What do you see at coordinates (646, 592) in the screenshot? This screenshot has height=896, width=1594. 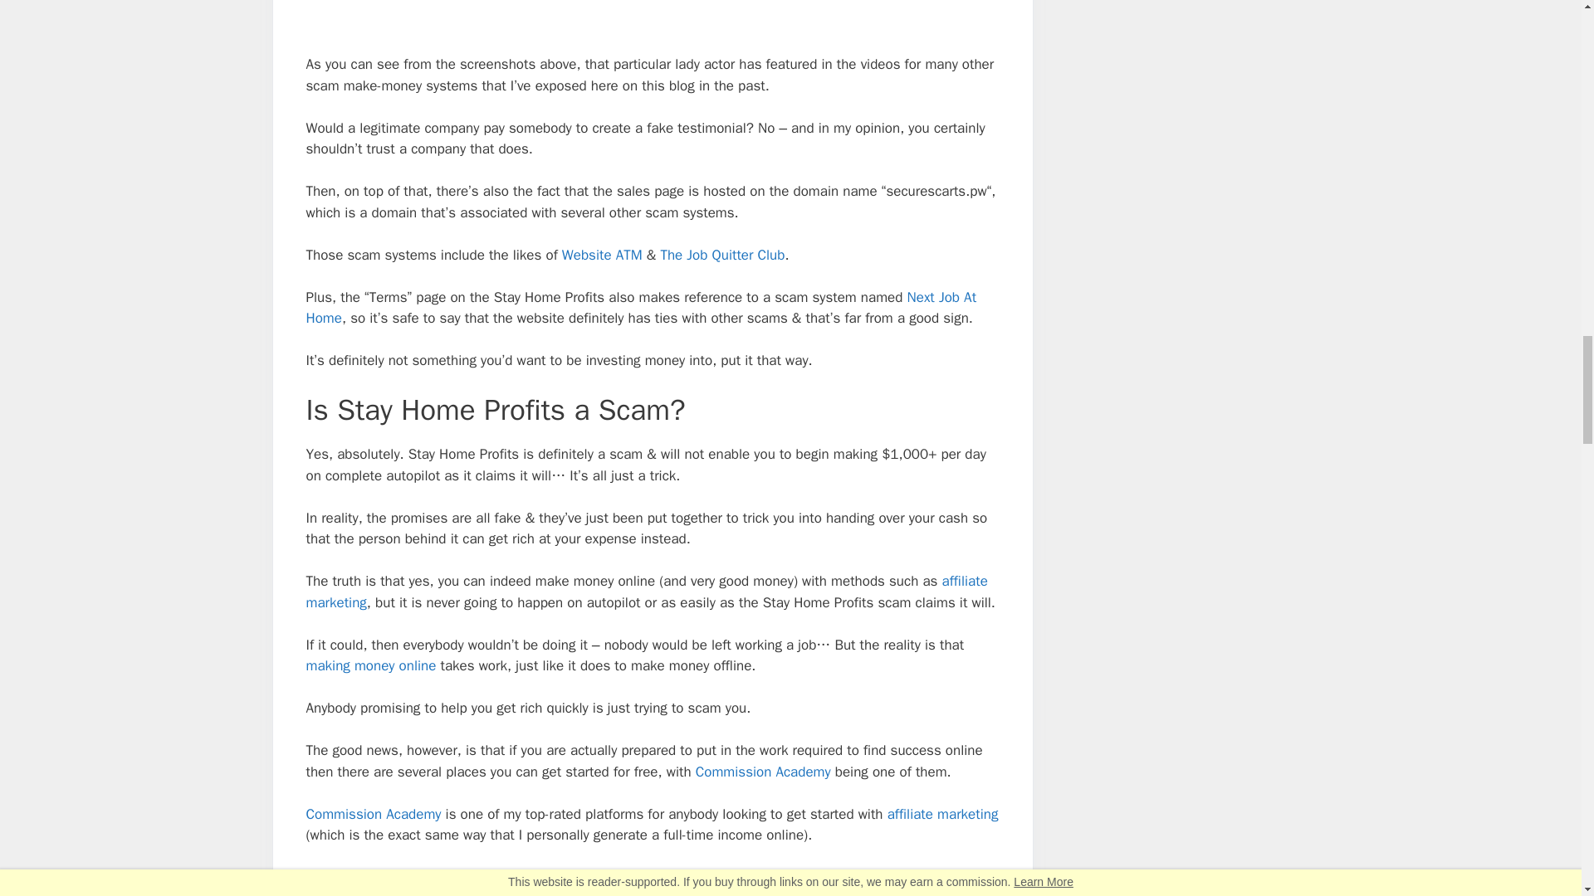 I see `affiliate marketing` at bounding box center [646, 592].